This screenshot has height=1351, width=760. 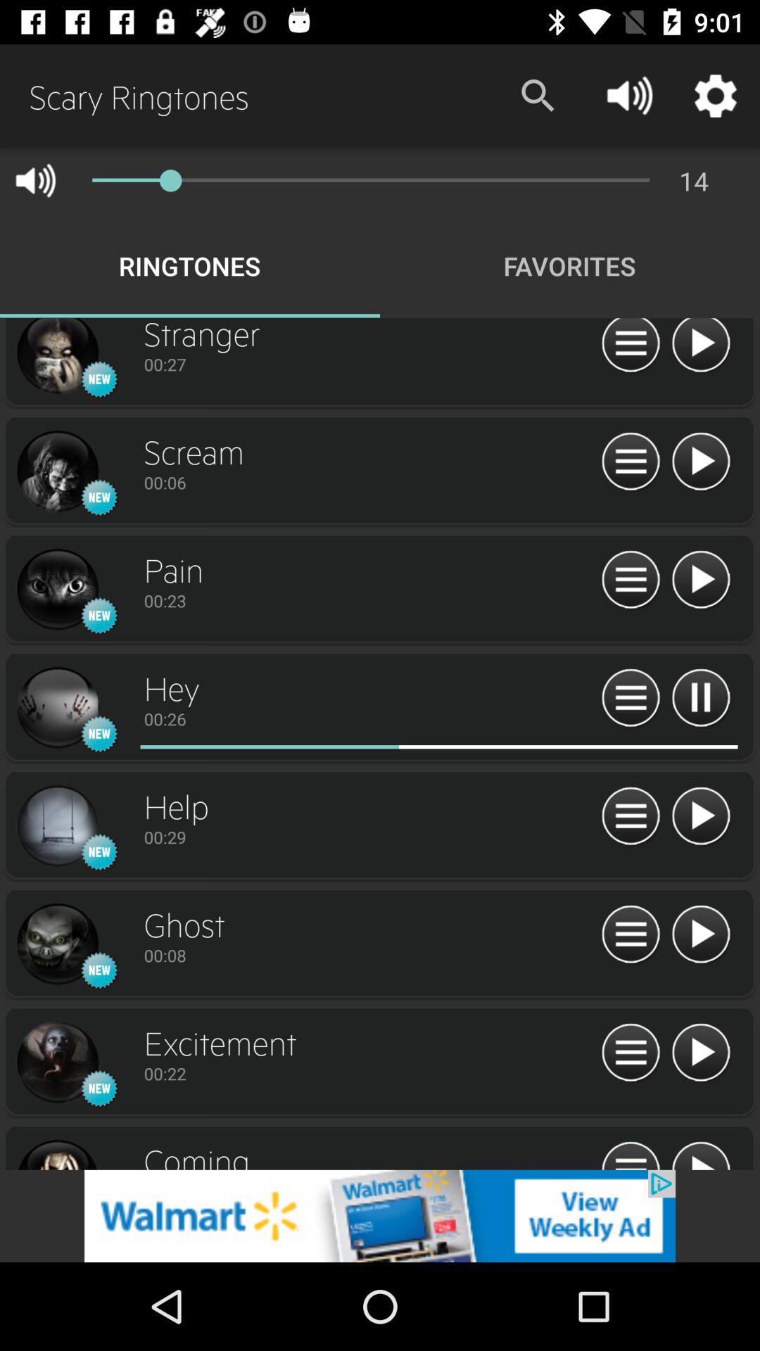 I want to click on go to playe, so click(x=701, y=580).